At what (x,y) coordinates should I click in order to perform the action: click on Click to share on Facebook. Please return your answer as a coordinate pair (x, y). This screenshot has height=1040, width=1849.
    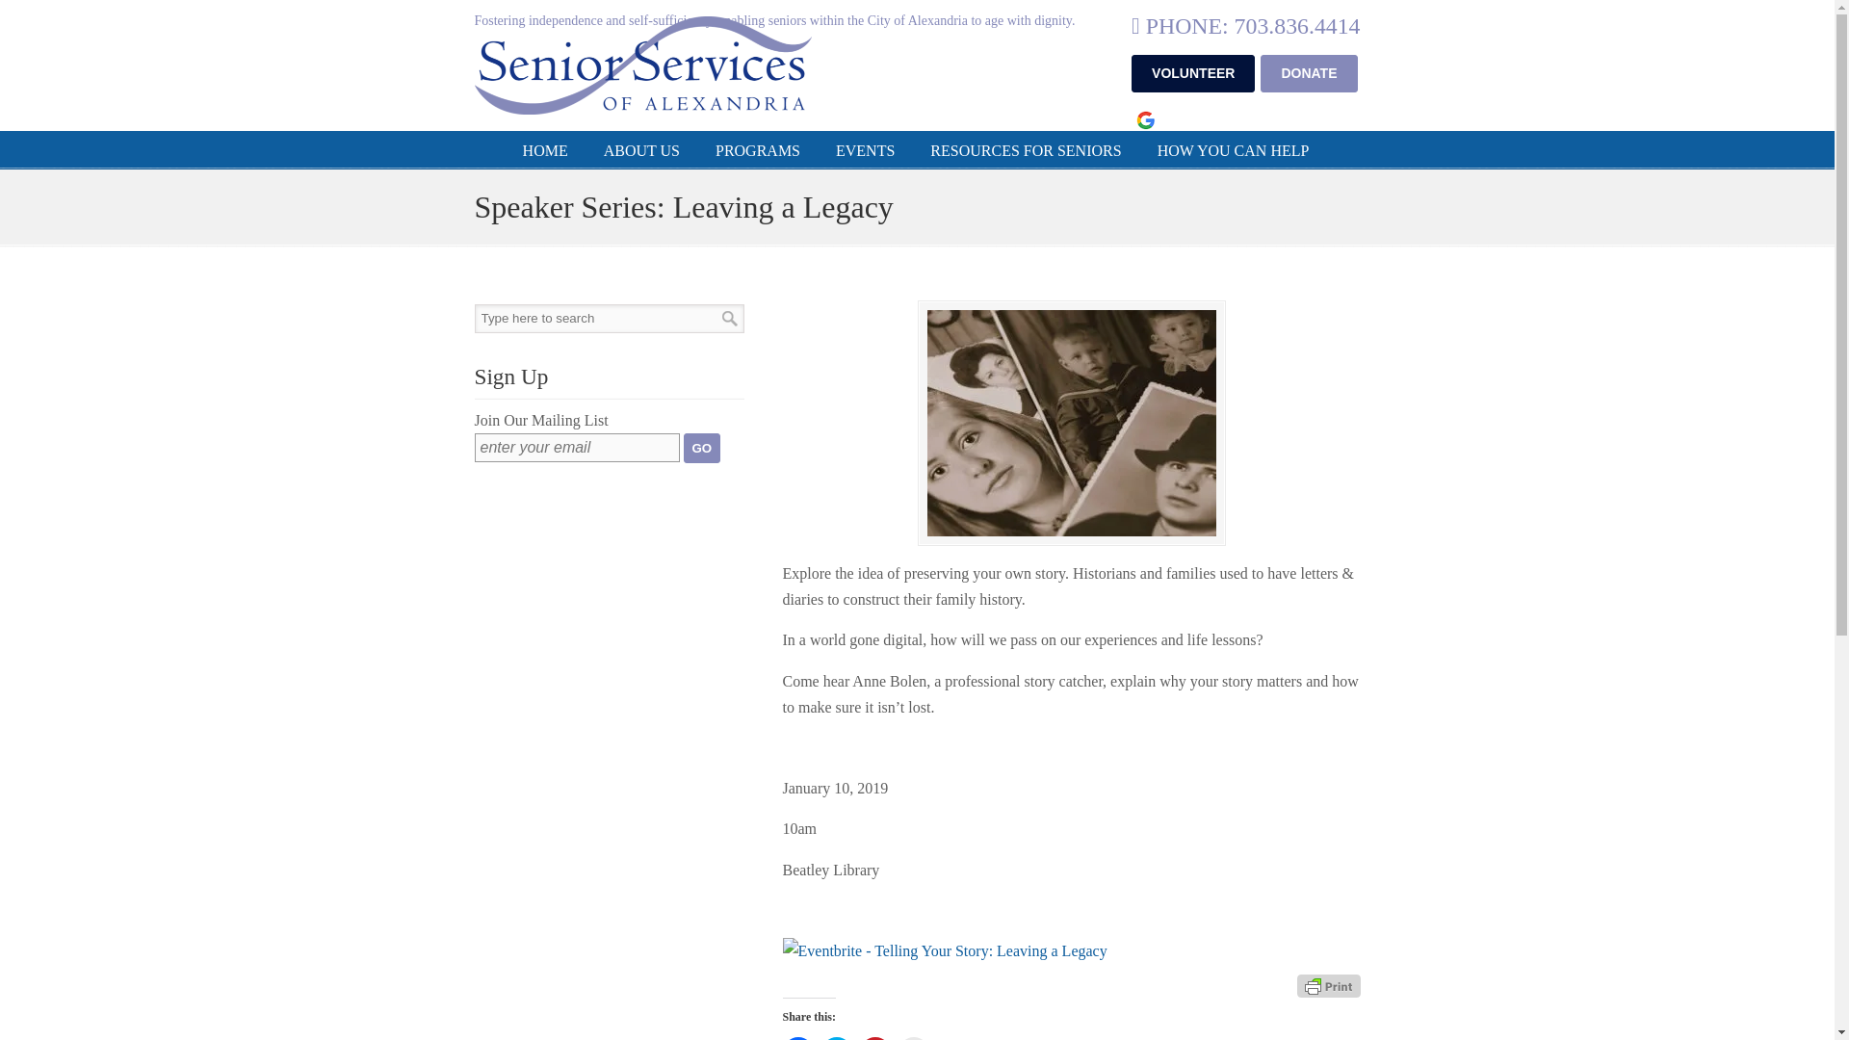
    Looking at the image, I should click on (797, 1038).